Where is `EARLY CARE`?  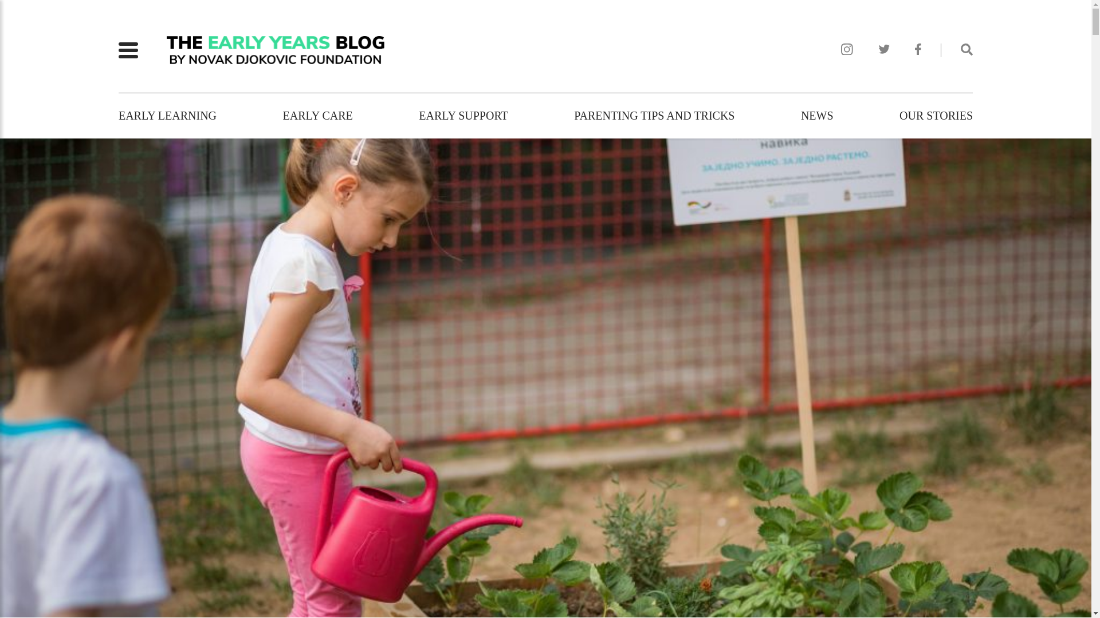 EARLY CARE is located at coordinates (317, 116).